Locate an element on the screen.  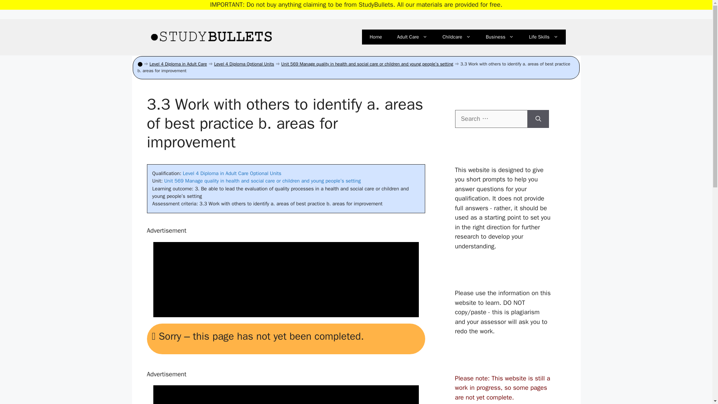
Advertisement is located at coordinates (286, 397).